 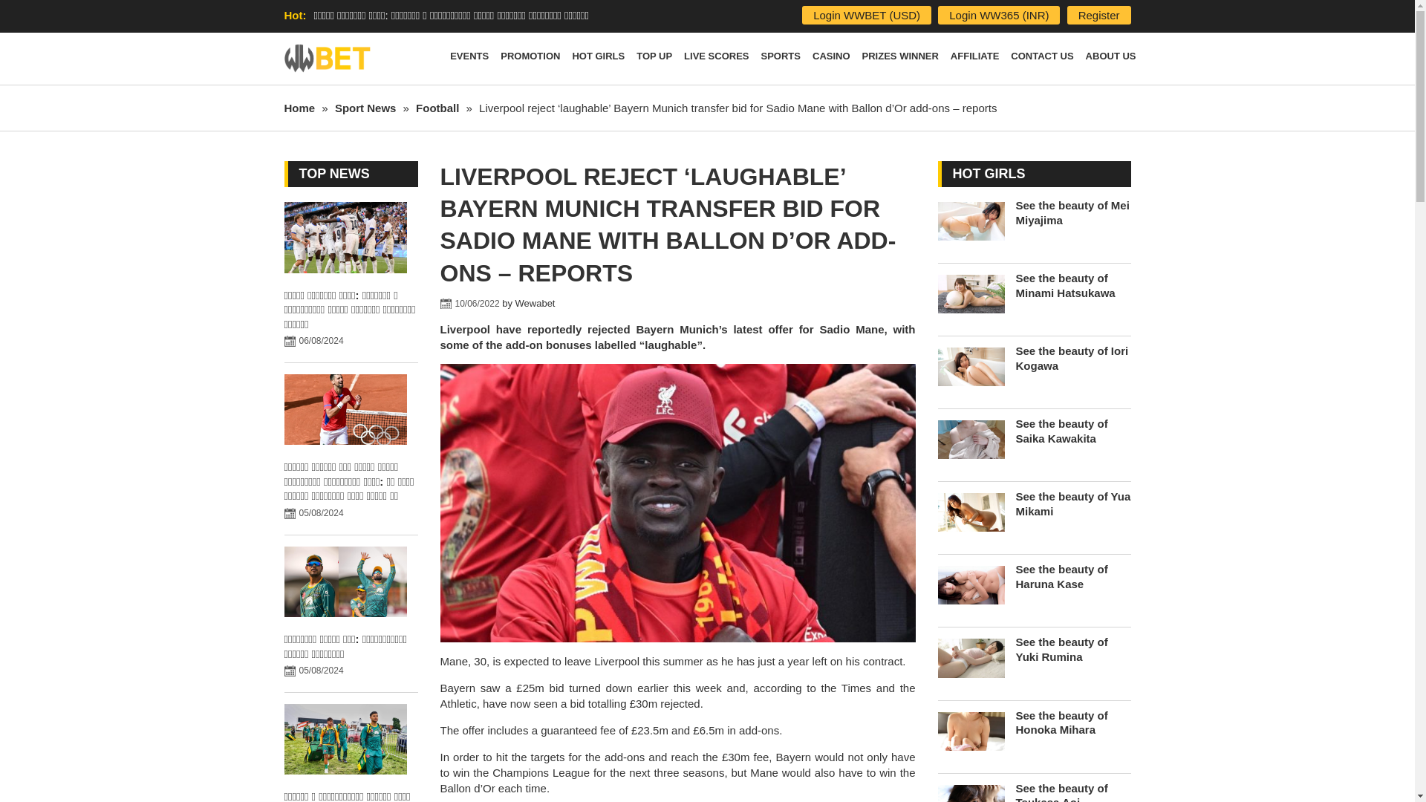 What do you see at coordinates (716, 59) in the screenshot?
I see `LIVE SCORES` at bounding box center [716, 59].